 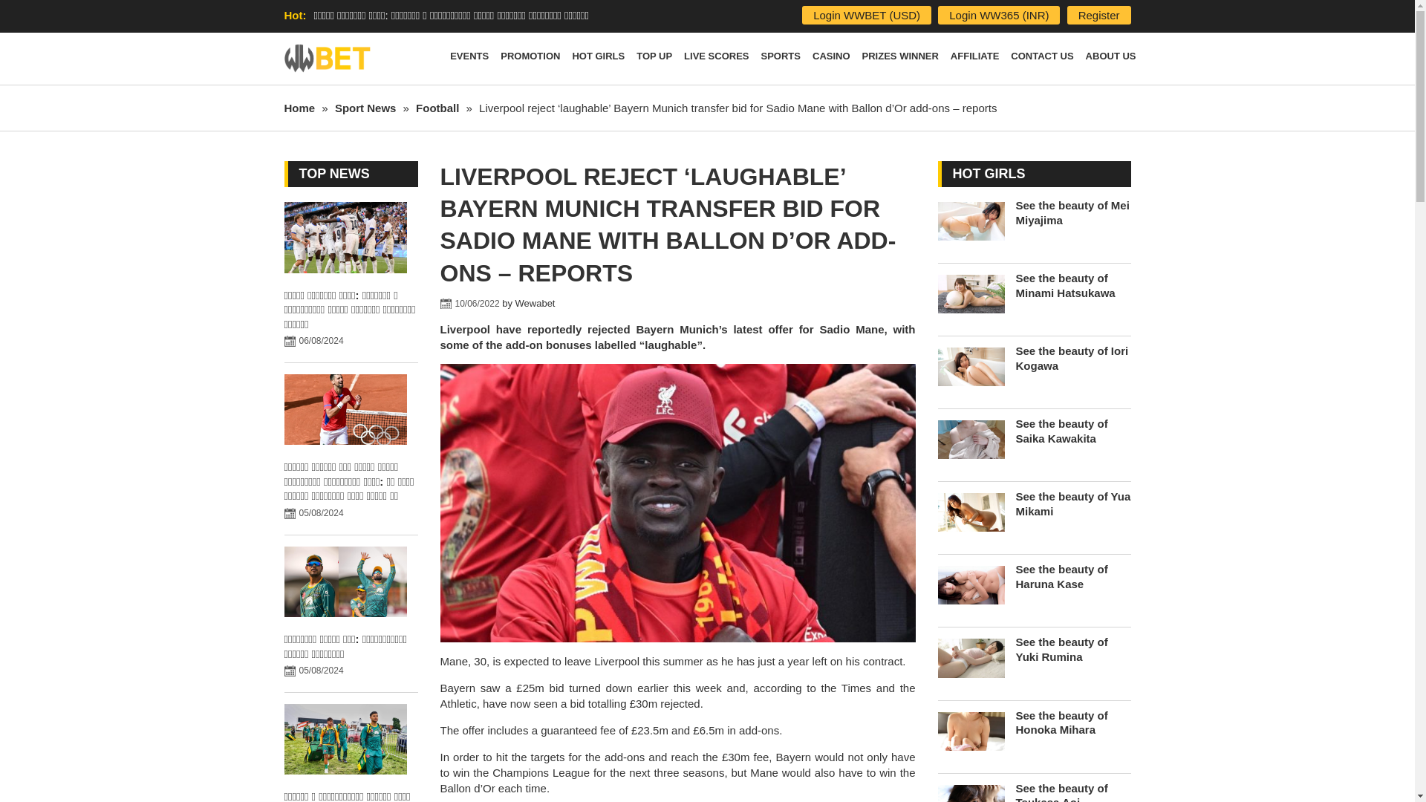 What do you see at coordinates (716, 59) in the screenshot?
I see `LIVE SCORES` at bounding box center [716, 59].